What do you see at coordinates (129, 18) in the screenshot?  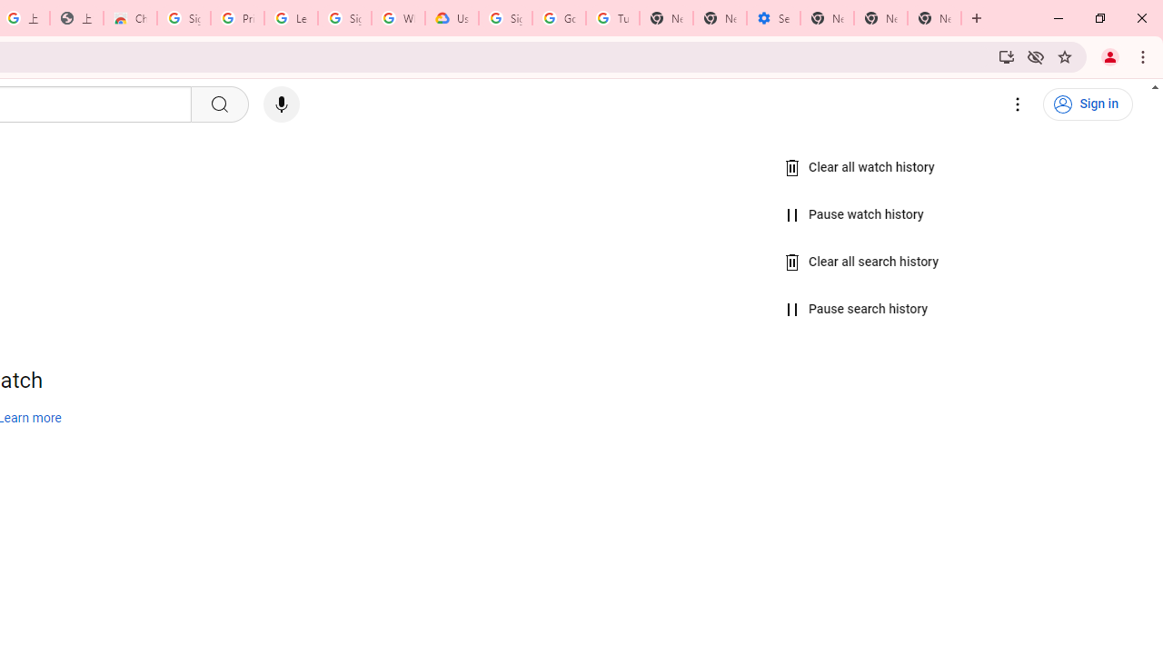 I see `Chrome Web Store` at bounding box center [129, 18].